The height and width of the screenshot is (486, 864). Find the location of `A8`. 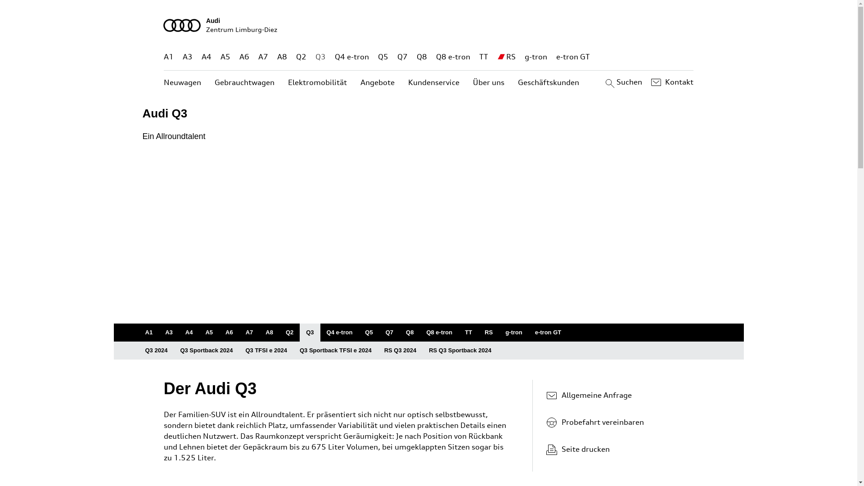

A8 is located at coordinates (275, 57).